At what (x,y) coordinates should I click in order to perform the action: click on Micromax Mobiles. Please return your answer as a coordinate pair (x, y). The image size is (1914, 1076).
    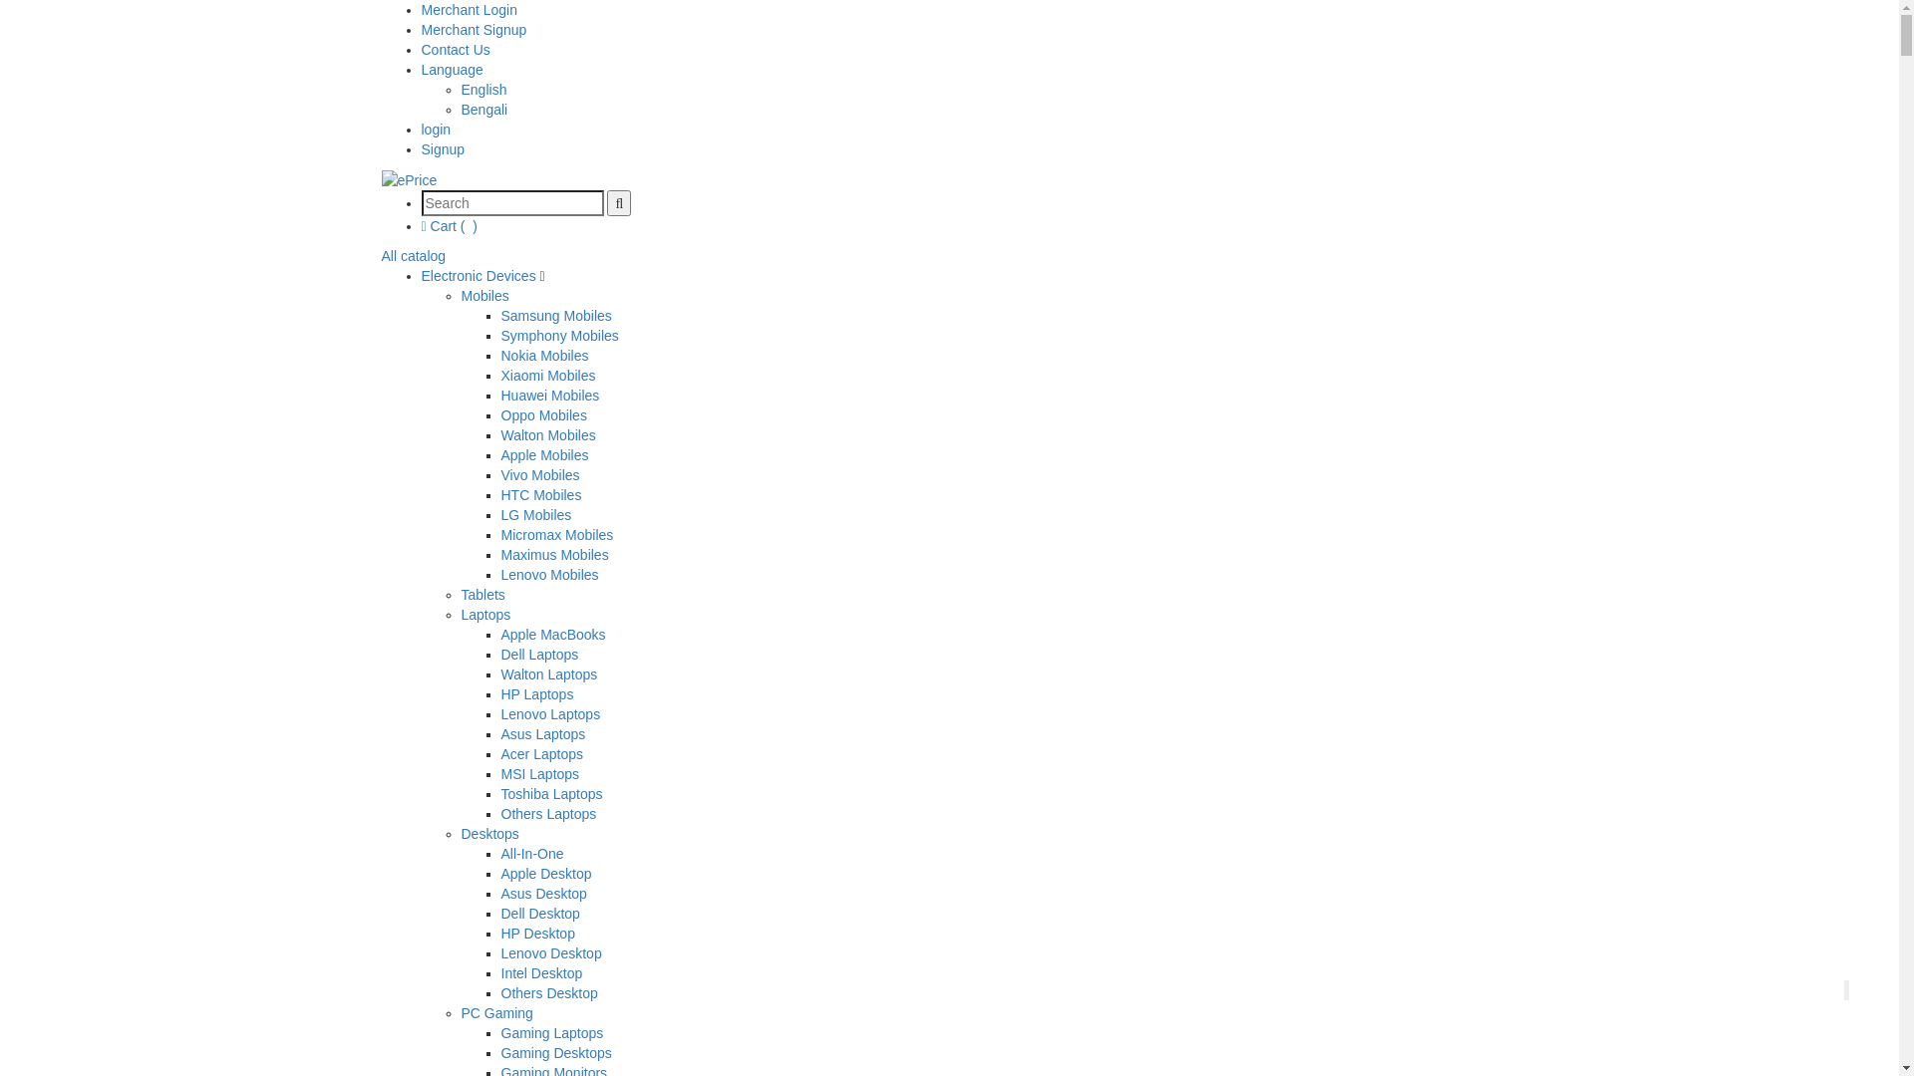
    Looking at the image, I should click on (556, 535).